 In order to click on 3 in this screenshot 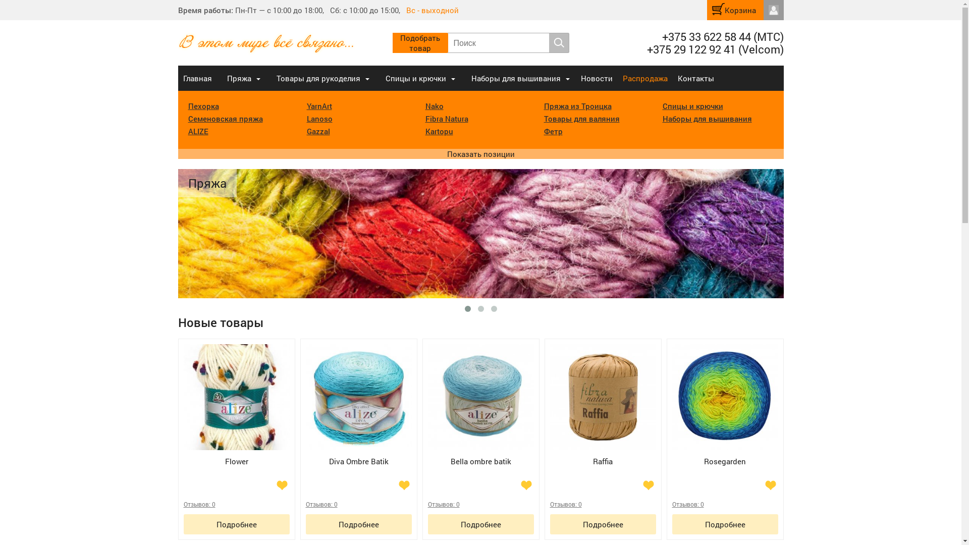, I will do `click(637, 504)`.